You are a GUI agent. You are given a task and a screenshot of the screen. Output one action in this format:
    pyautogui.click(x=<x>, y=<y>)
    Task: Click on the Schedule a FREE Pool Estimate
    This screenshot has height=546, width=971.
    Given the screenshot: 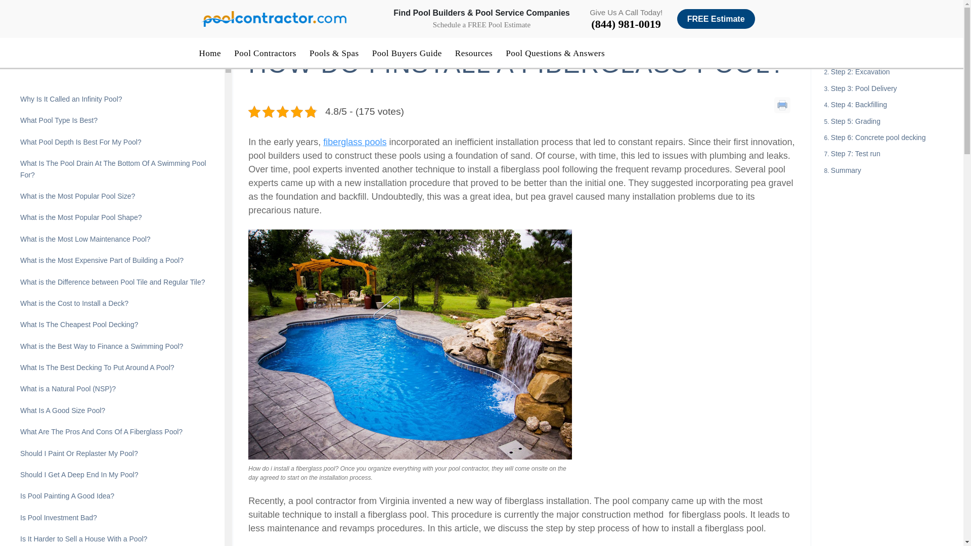 What is the action you would take?
    pyautogui.click(x=481, y=24)
    